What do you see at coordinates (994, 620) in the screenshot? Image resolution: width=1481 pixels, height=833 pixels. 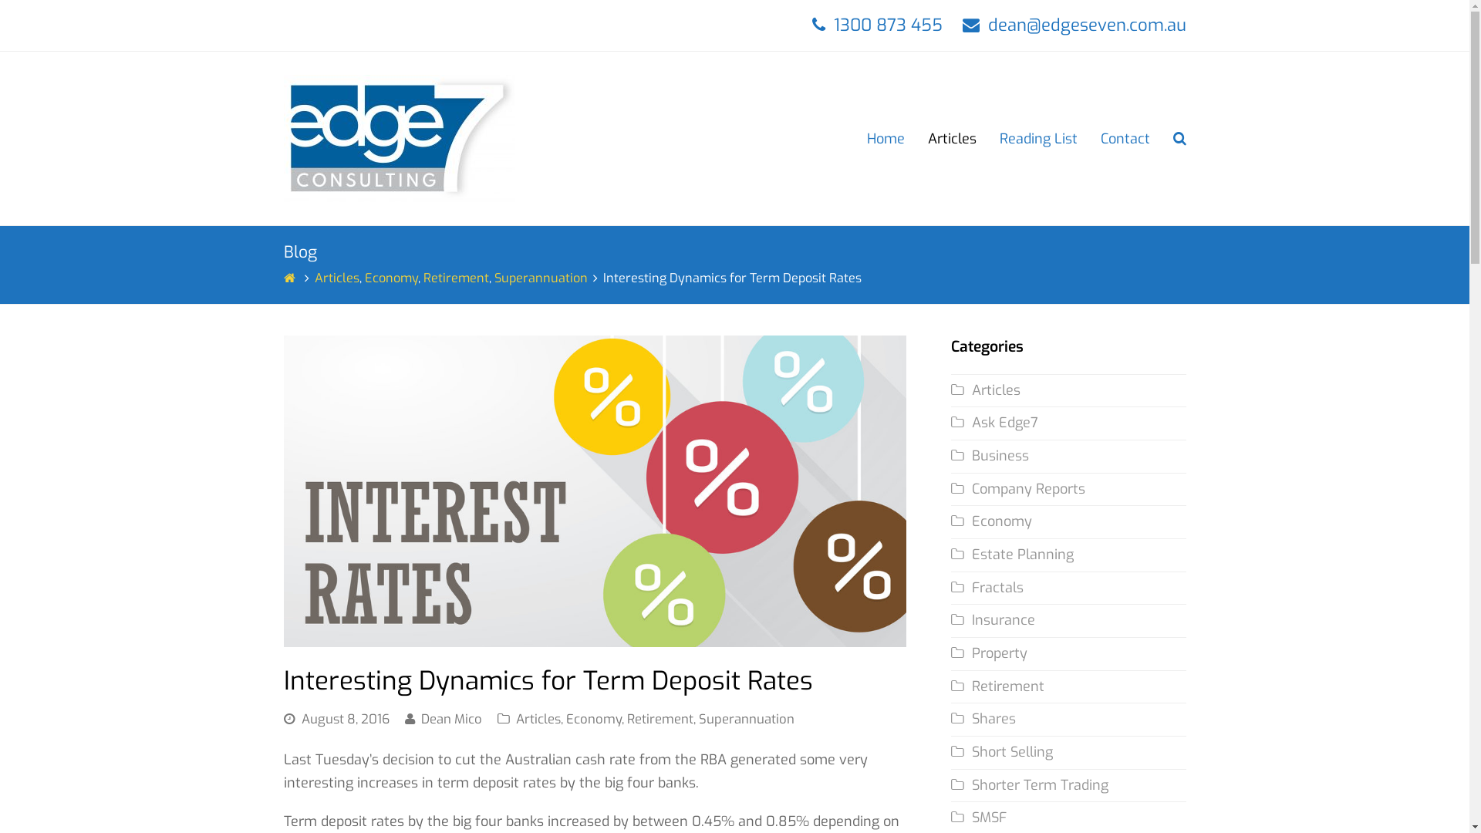 I see `Insurance` at bounding box center [994, 620].